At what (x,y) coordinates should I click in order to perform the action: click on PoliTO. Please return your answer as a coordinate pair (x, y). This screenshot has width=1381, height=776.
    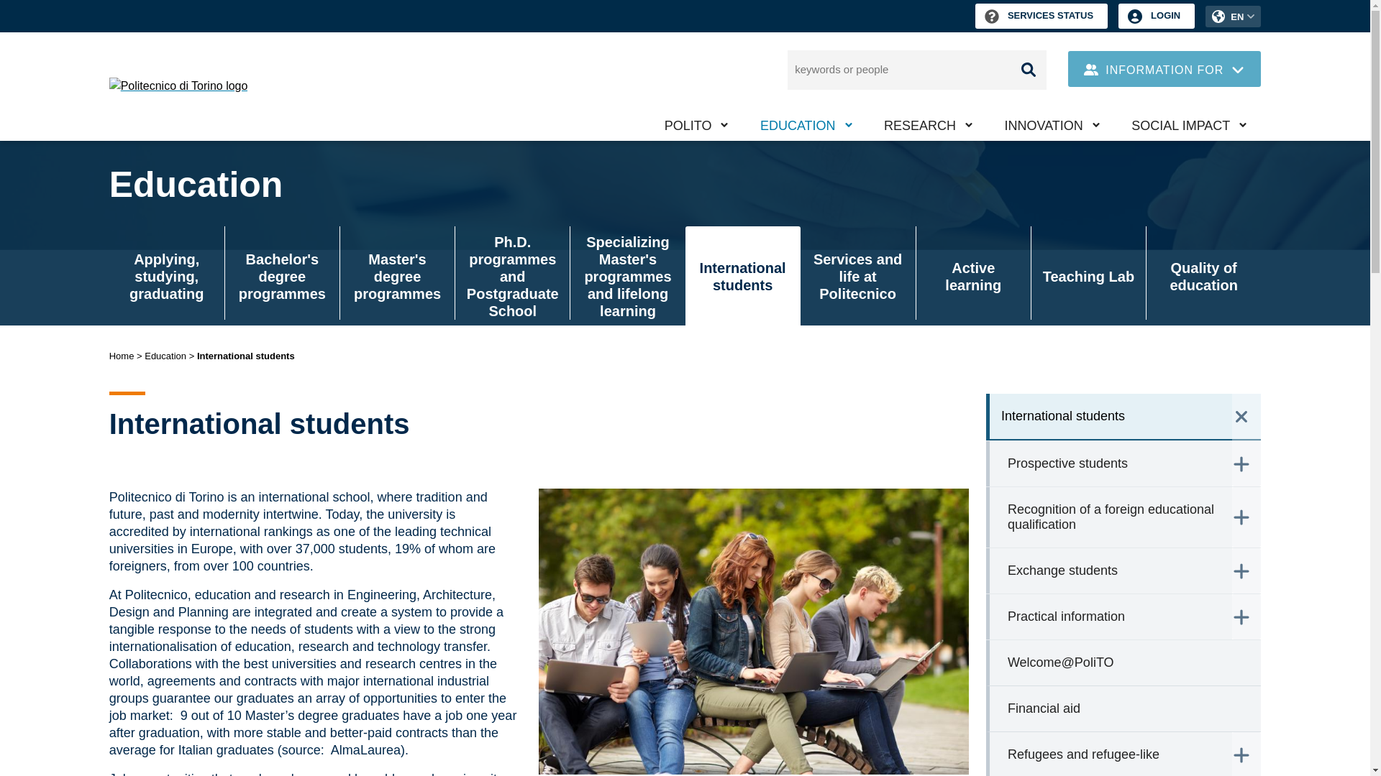
    Looking at the image, I should click on (696, 125).